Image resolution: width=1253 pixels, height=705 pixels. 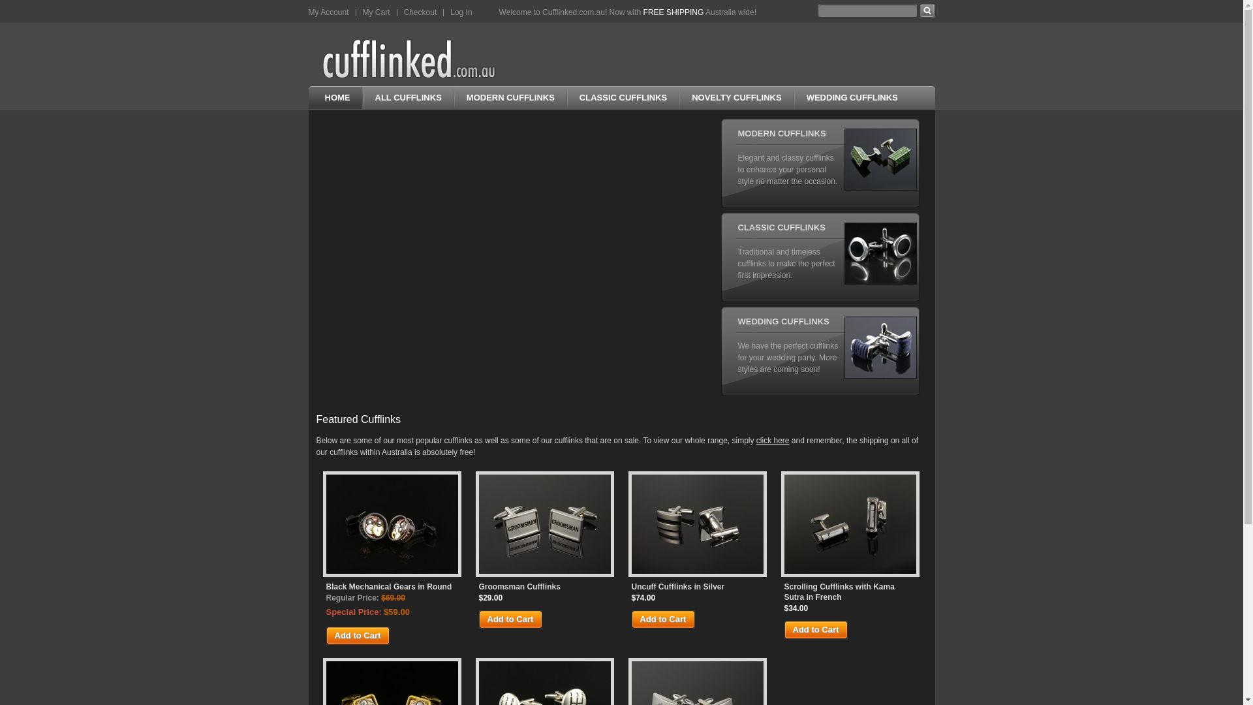 I want to click on HOME, so click(x=335, y=98).